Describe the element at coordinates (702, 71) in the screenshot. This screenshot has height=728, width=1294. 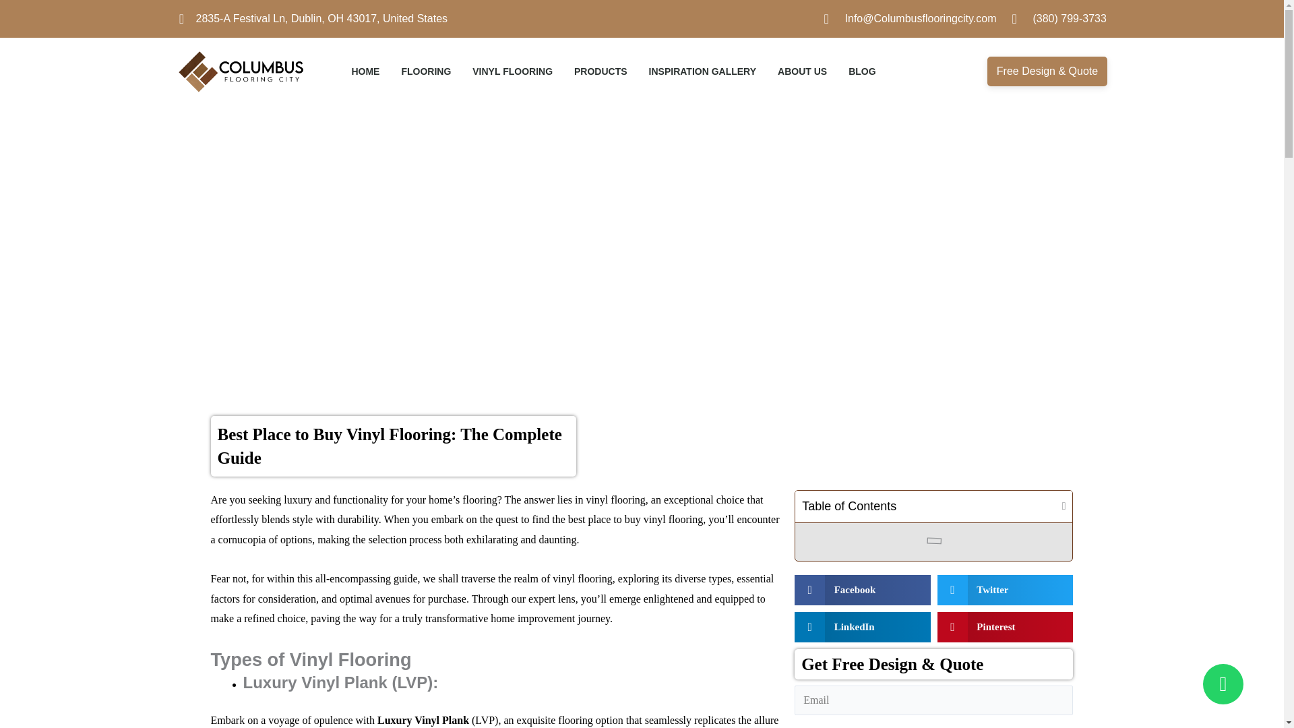
I see `INSPIRATION GALLERY` at that location.